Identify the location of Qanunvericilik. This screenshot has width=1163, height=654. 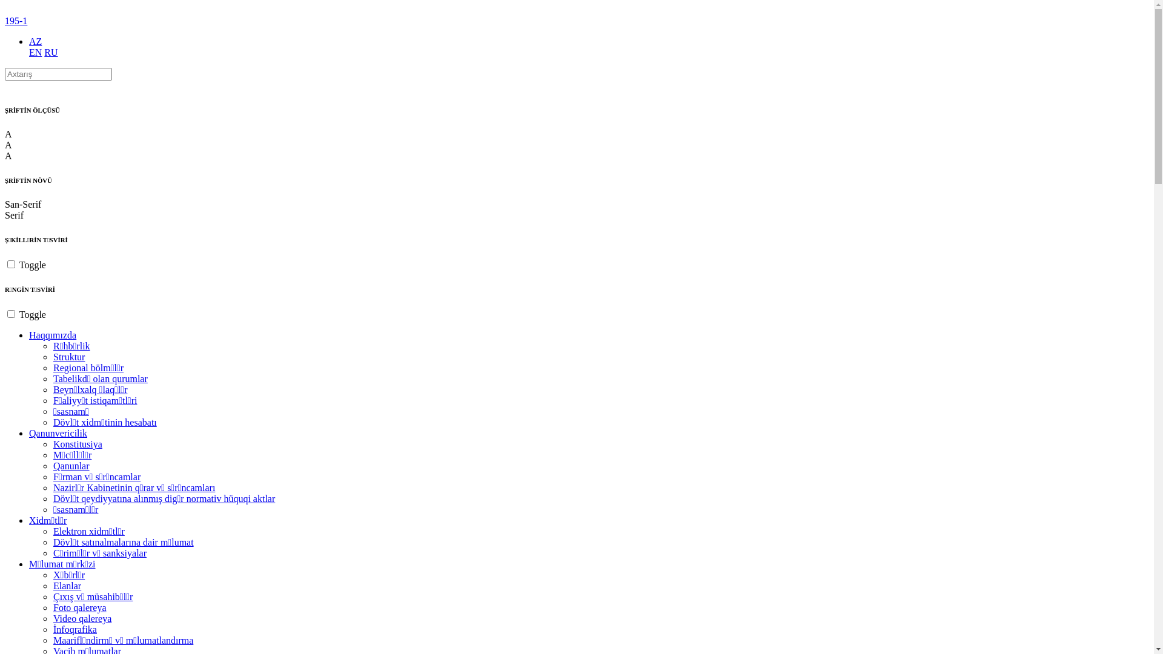
(58, 434).